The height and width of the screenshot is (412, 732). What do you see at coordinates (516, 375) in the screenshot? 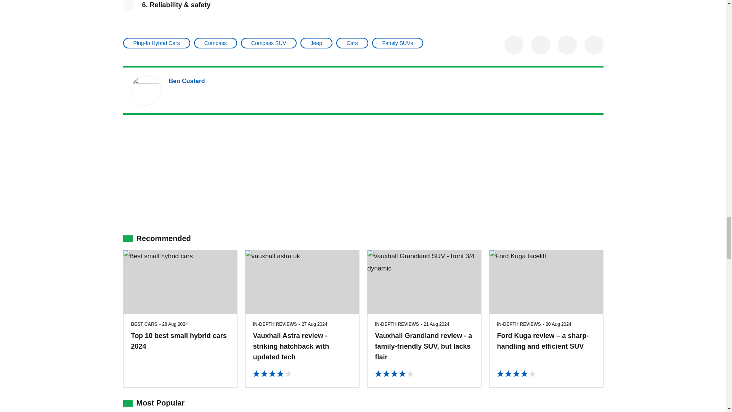
I see `4 Stars` at bounding box center [516, 375].